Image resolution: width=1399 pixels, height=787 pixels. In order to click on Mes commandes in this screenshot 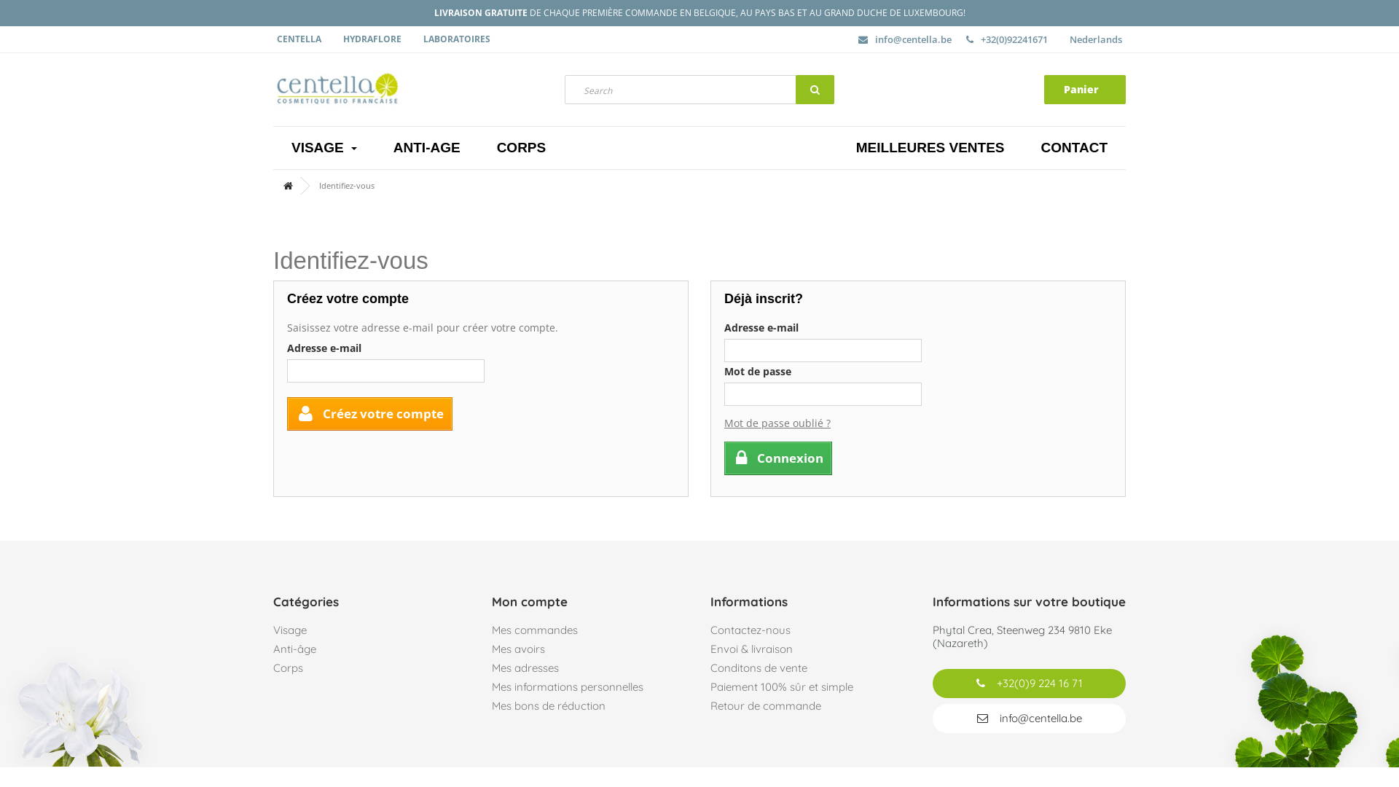, I will do `click(535, 630)`.